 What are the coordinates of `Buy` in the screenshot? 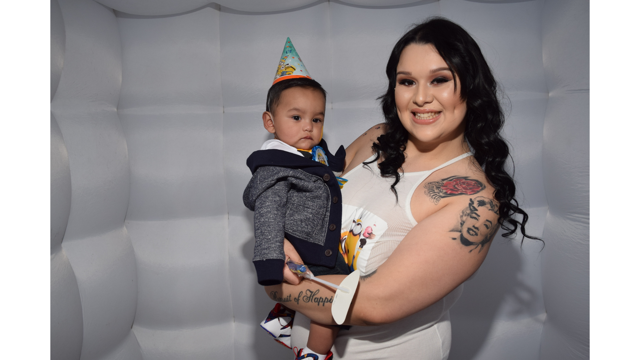 It's located at (497, 297).